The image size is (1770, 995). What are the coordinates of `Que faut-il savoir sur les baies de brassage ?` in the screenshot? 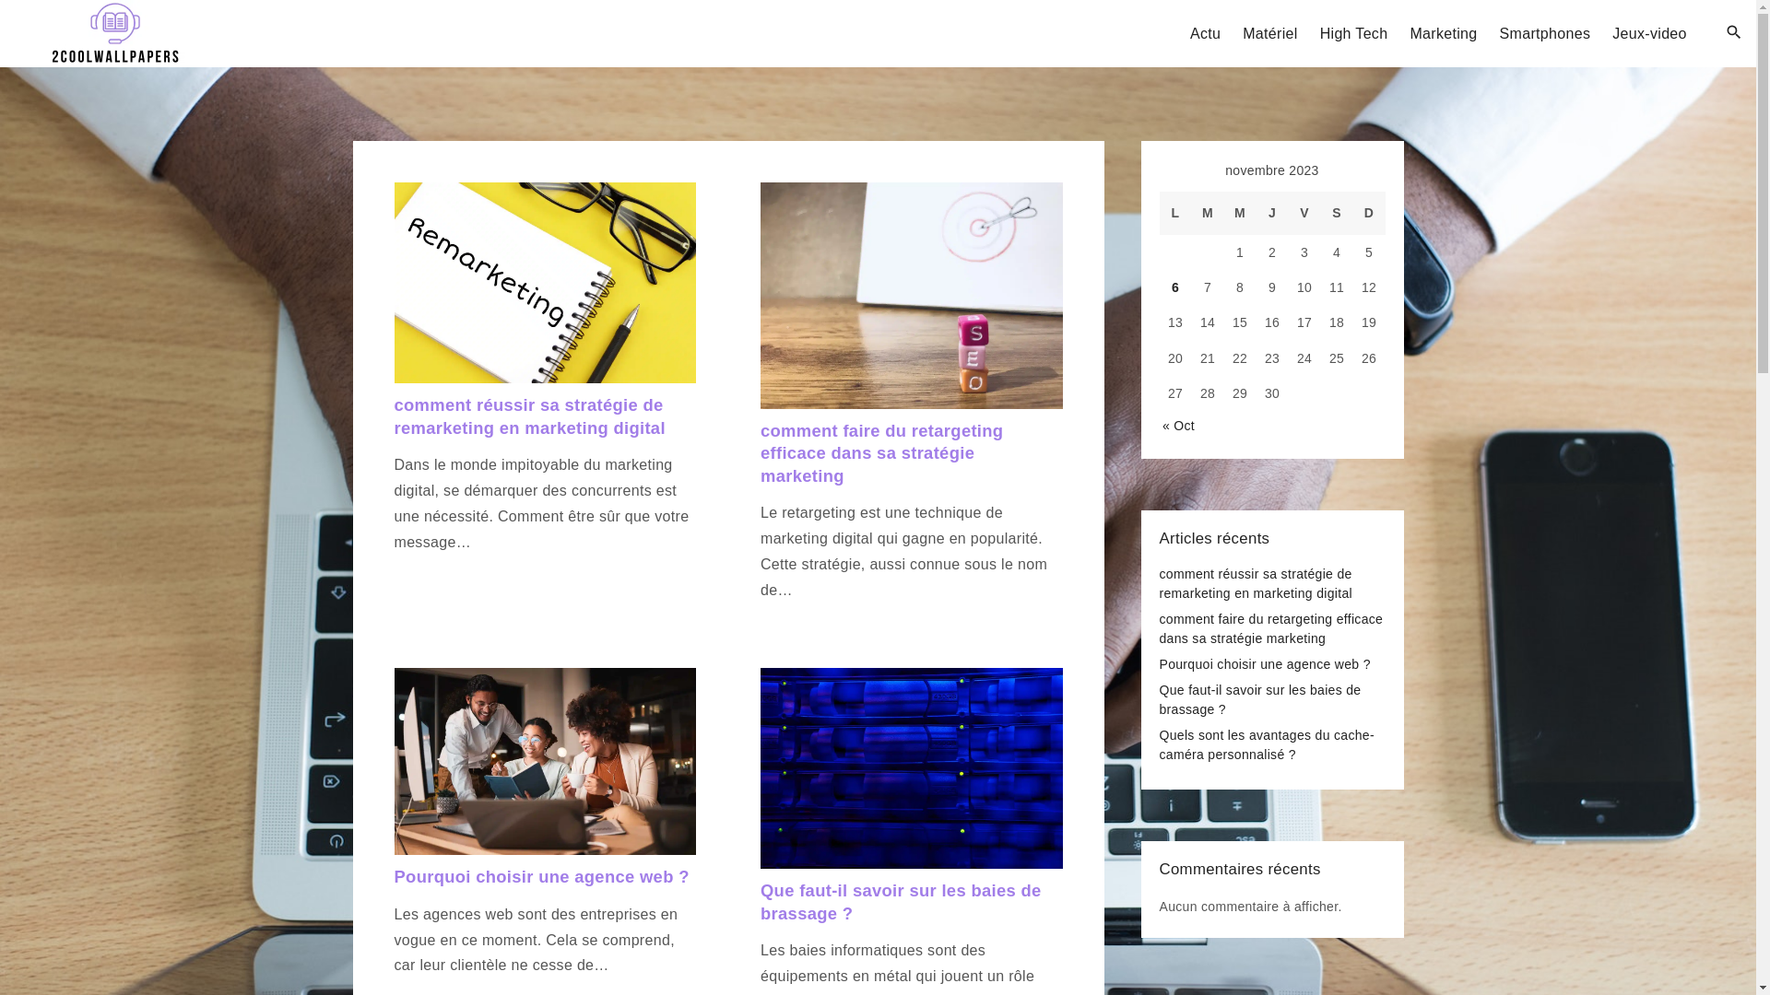 It's located at (1261, 700).